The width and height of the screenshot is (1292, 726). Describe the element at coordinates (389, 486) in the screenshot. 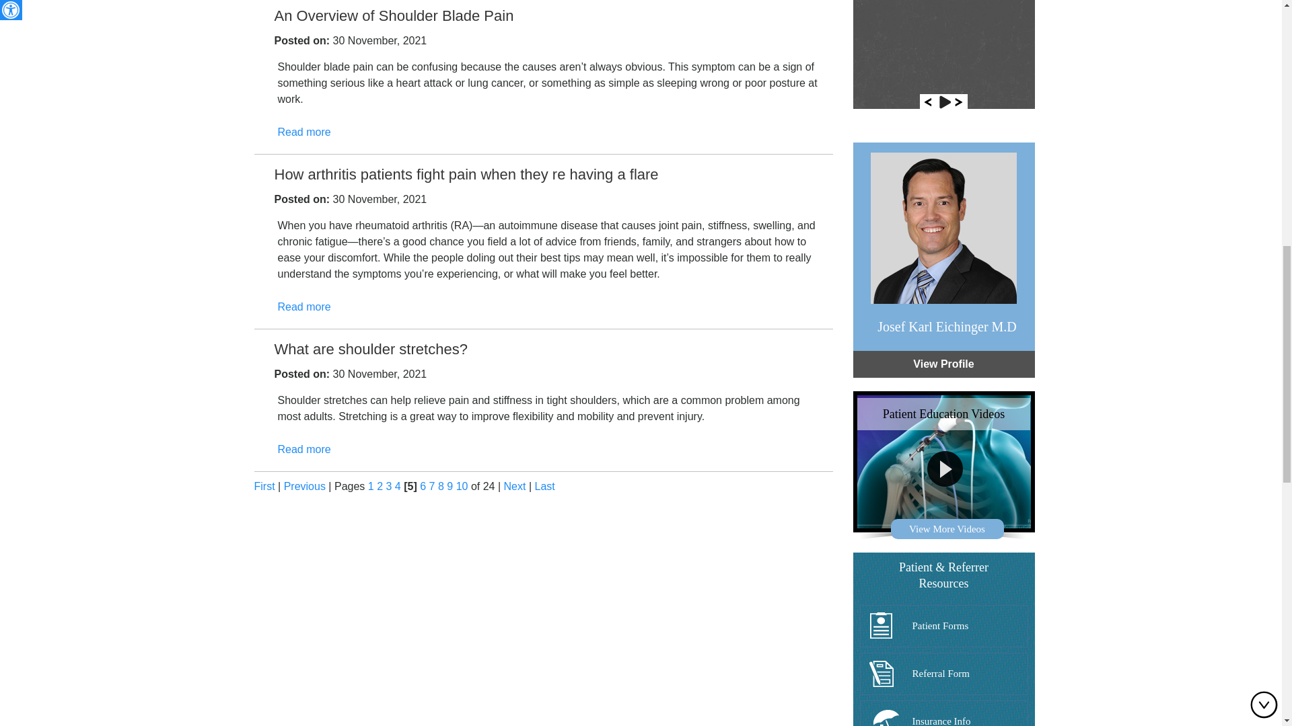

I see `Page 3` at that location.